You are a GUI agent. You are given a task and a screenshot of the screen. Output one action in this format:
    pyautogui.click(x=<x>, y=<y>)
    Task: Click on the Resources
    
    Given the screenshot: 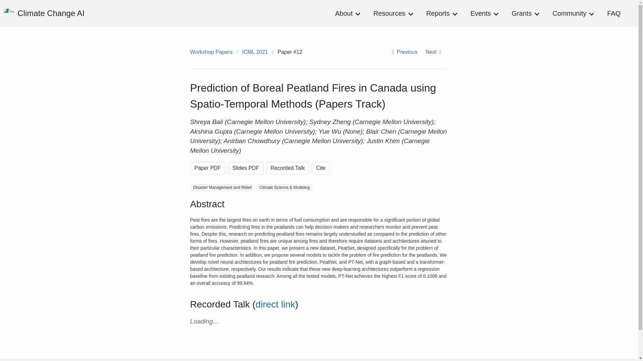 What is the action you would take?
    pyautogui.click(x=396, y=13)
    